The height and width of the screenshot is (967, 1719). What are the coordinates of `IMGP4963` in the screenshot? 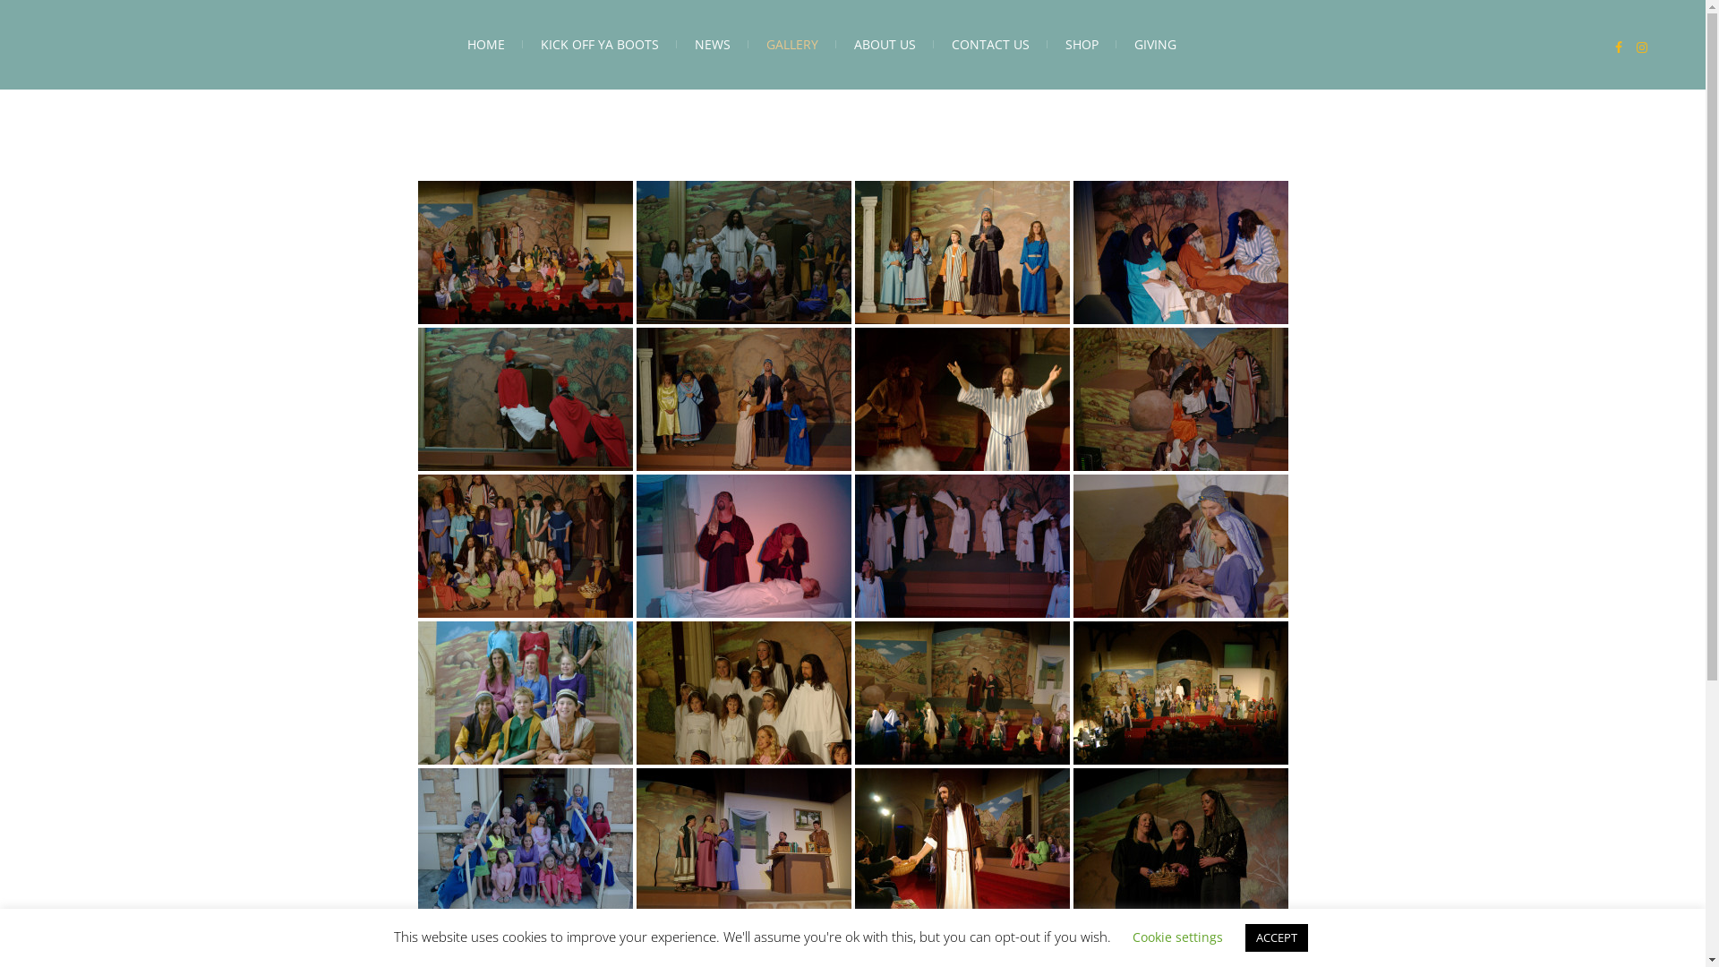 It's located at (962, 840).